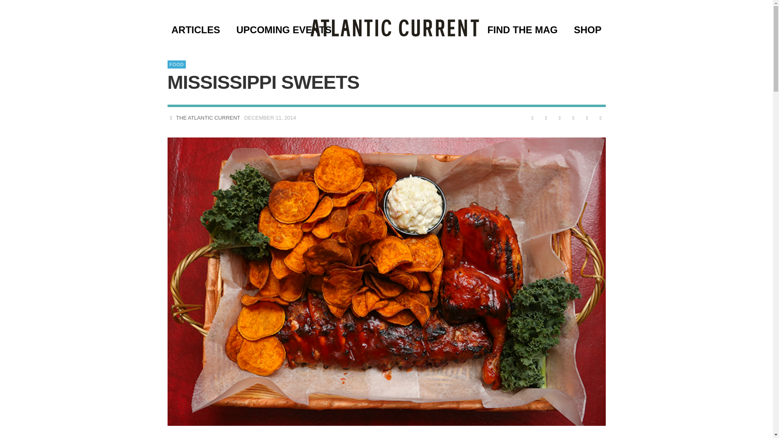  I want to click on DECEMBER 11, 2014, so click(270, 118).